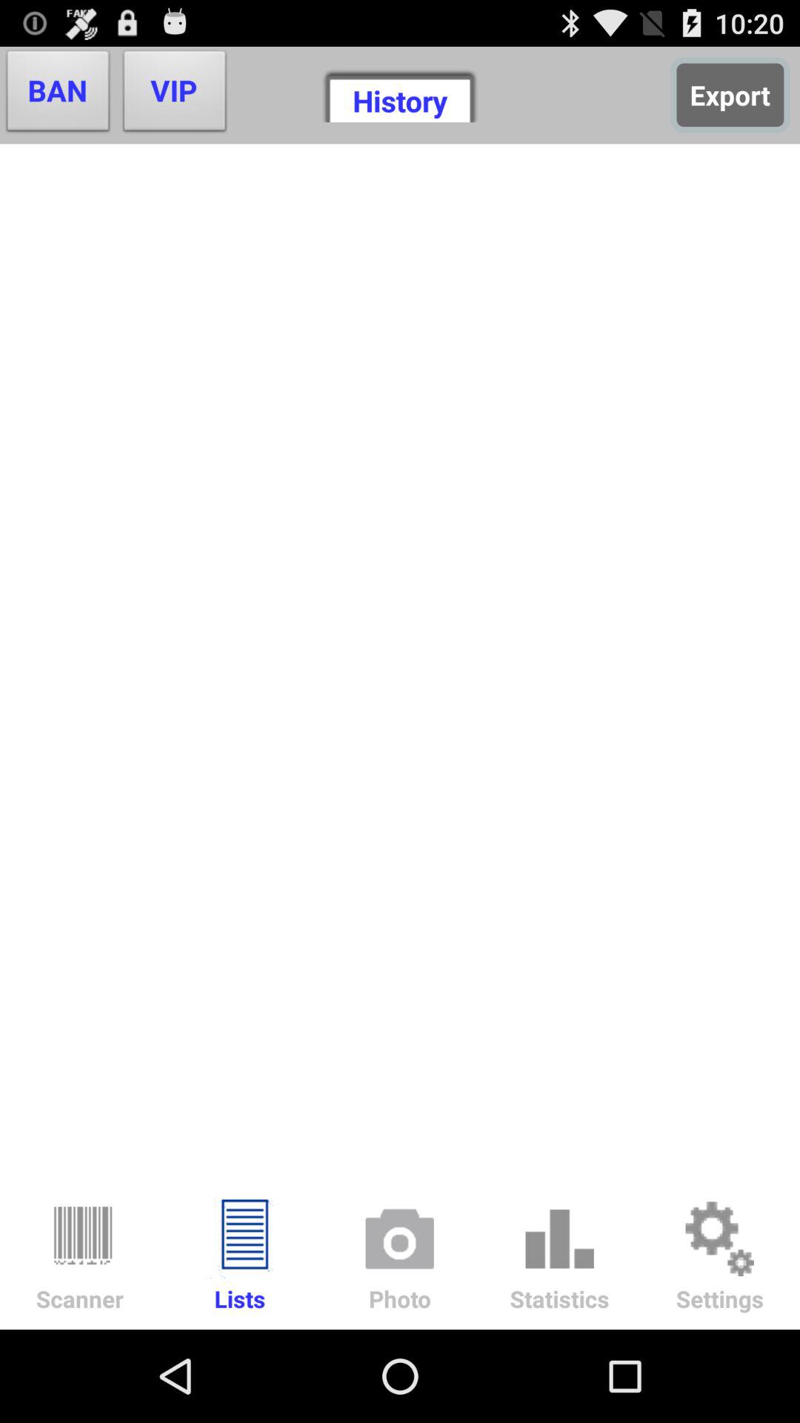 The image size is (800, 1423). I want to click on turn on button to the left of the vip item, so click(58, 95).